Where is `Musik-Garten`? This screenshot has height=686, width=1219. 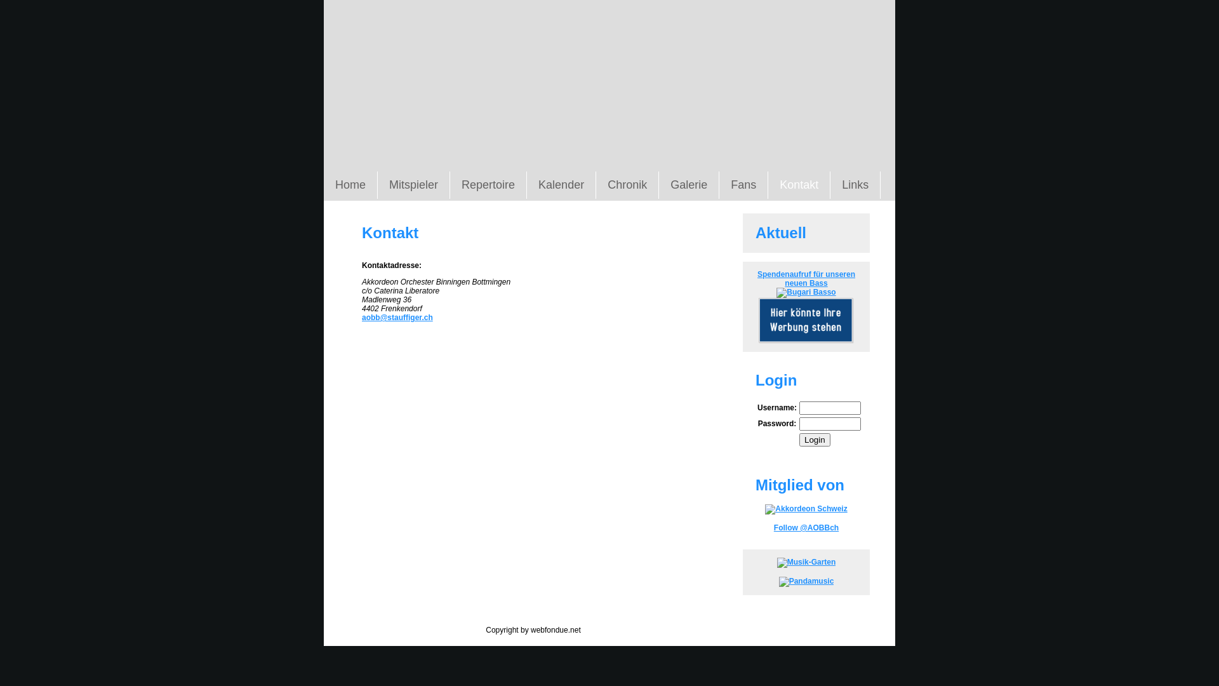
Musik-Garten is located at coordinates (806, 562).